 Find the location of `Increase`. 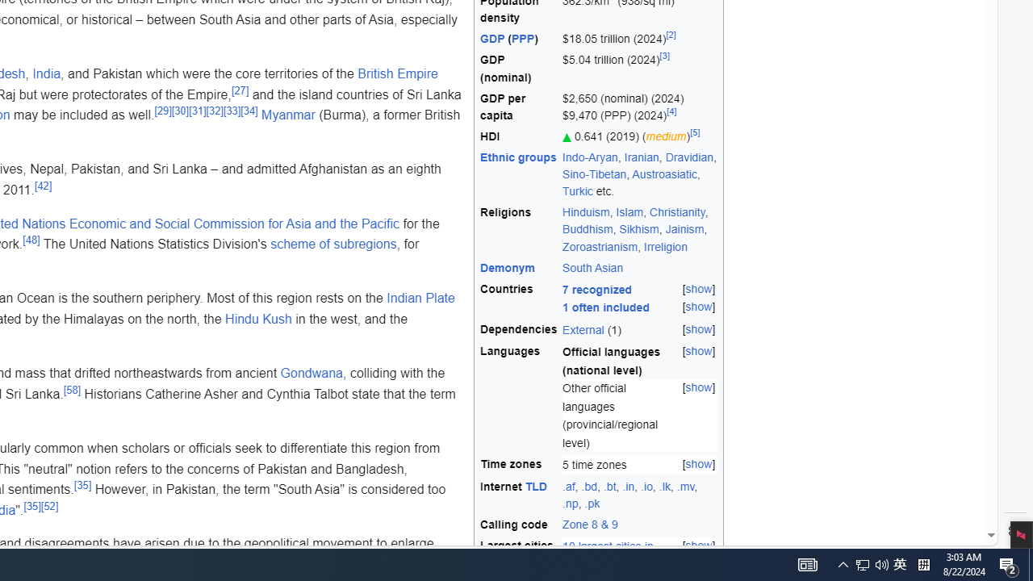

Increase is located at coordinates (567, 137).